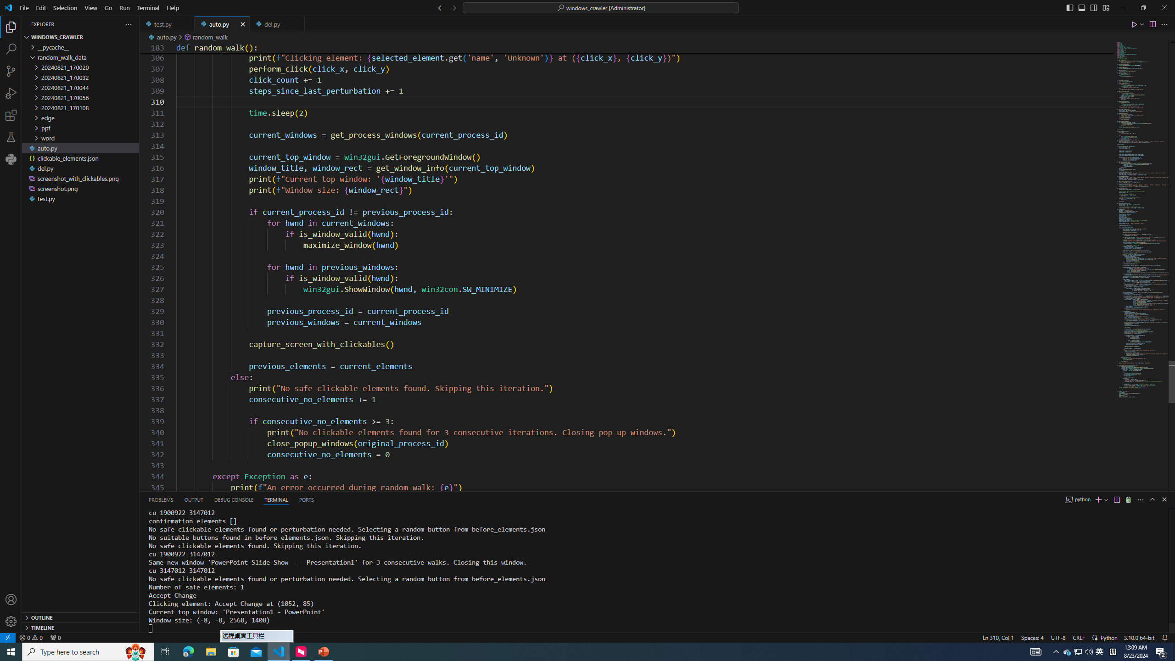 The width and height of the screenshot is (1175, 661). Describe the element at coordinates (453, 7) in the screenshot. I see `Go Forward (Alt+RightArrow)` at that location.